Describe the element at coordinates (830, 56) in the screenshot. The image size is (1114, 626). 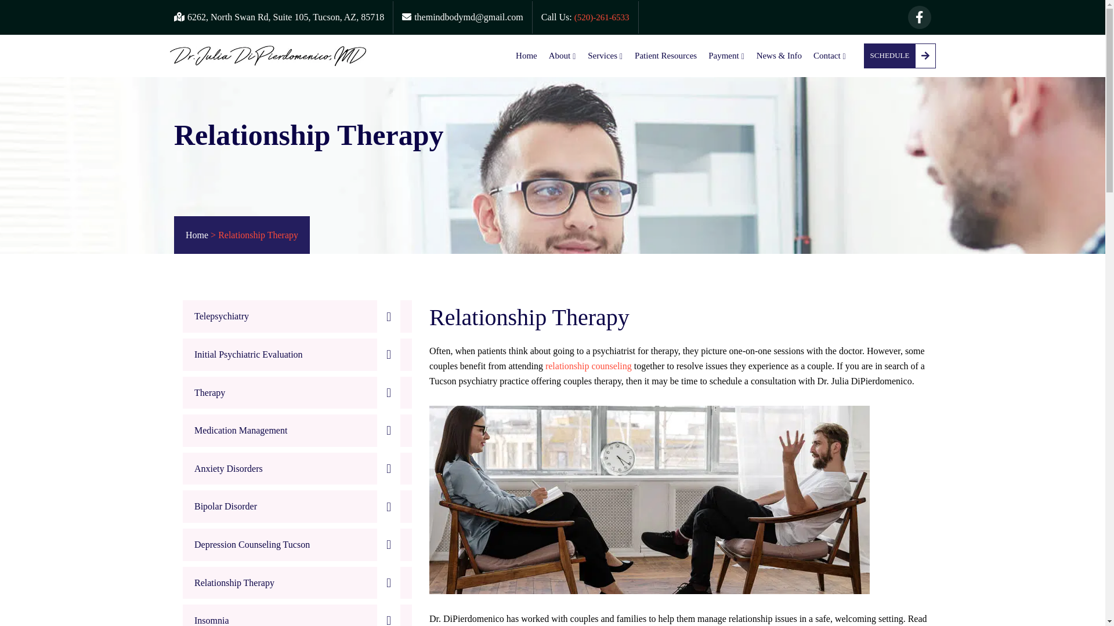
I see `Contact` at that location.